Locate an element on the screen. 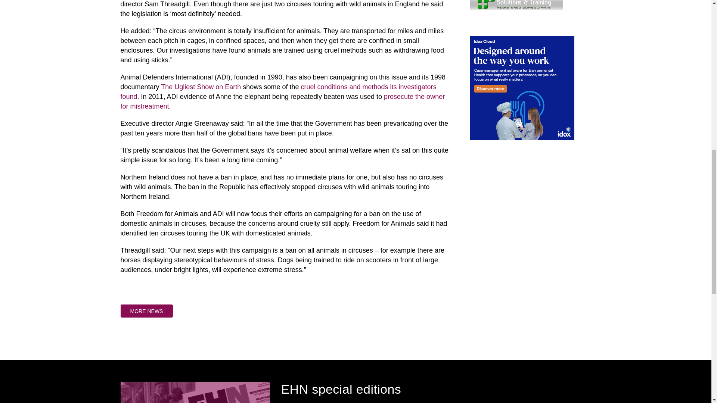 This screenshot has width=717, height=403. ADI video is located at coordinates (278, 91).